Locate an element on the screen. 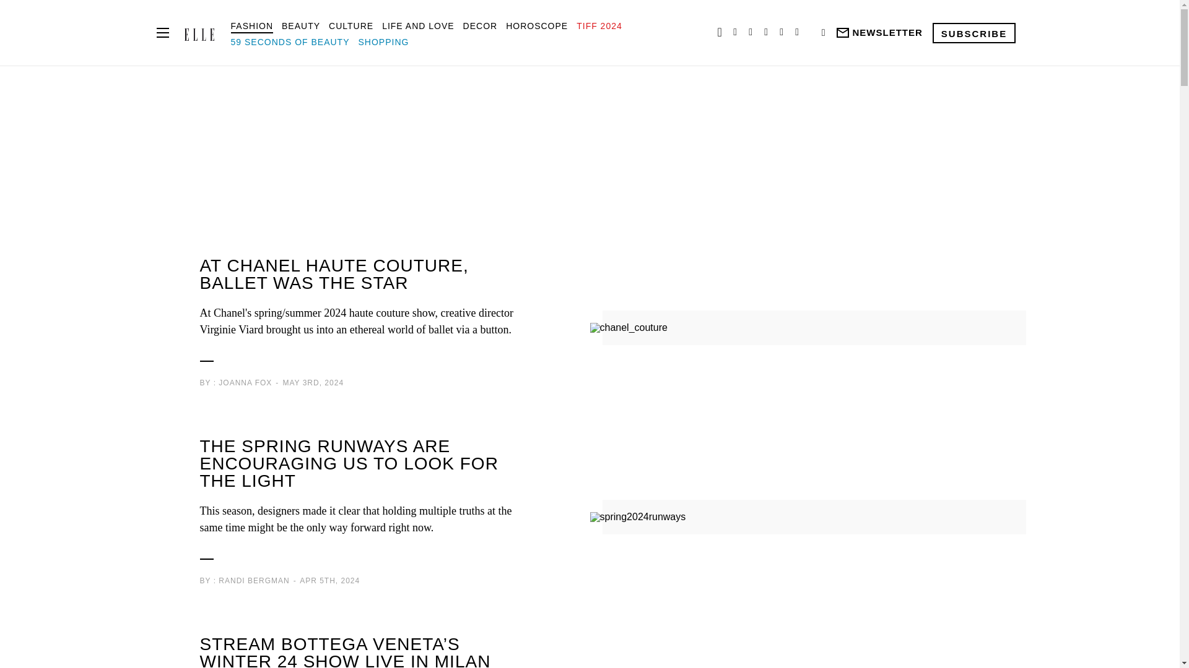 Image resolution: width=1189 pixels, height=668 pixels. SUBSCRIBE is located at coordinates (973, 32).